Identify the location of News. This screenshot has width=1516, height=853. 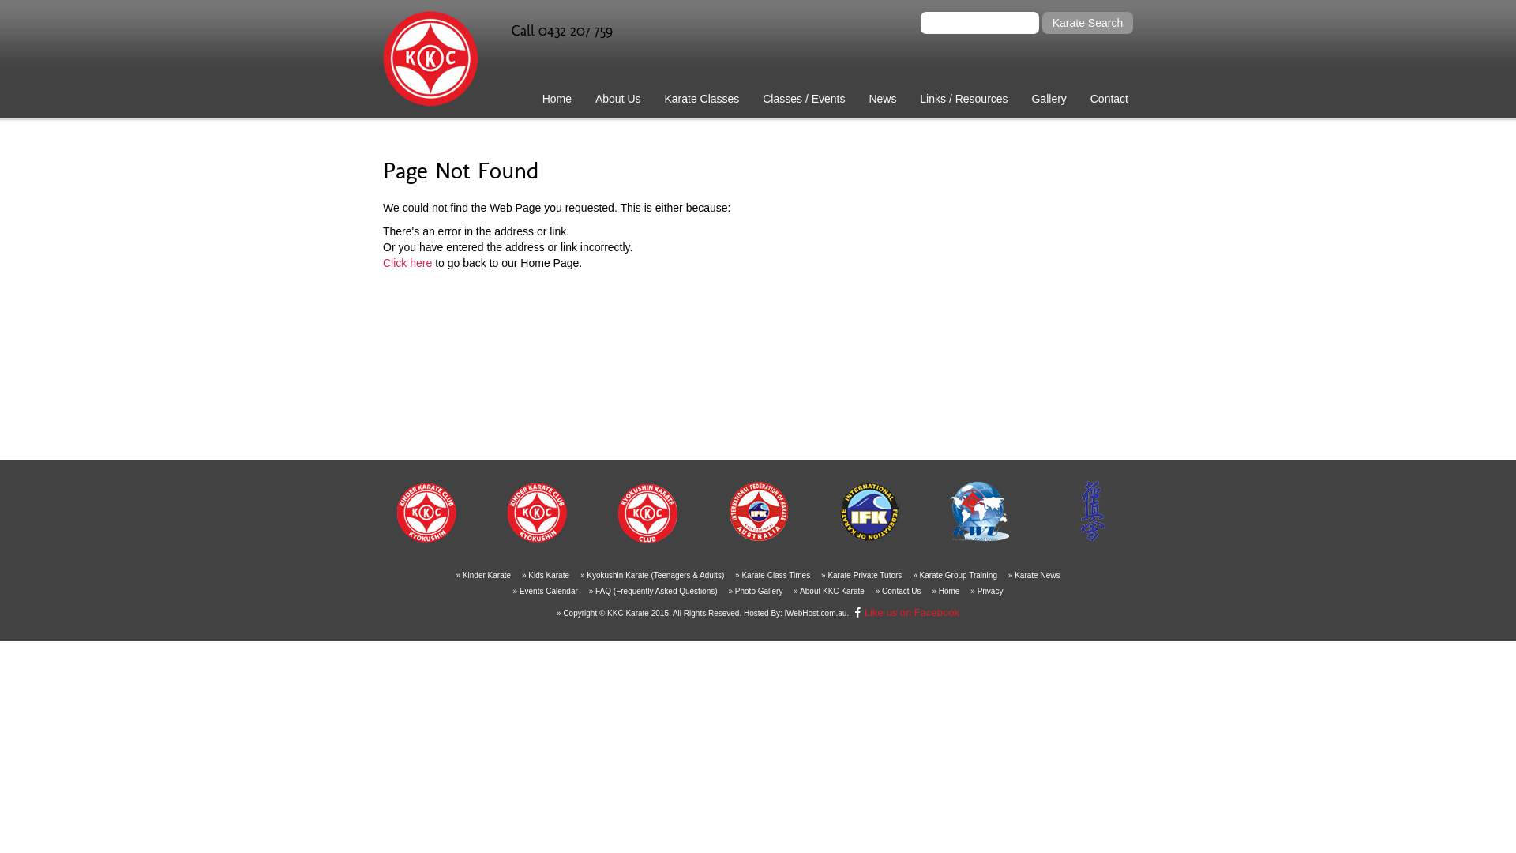
(883, 99).